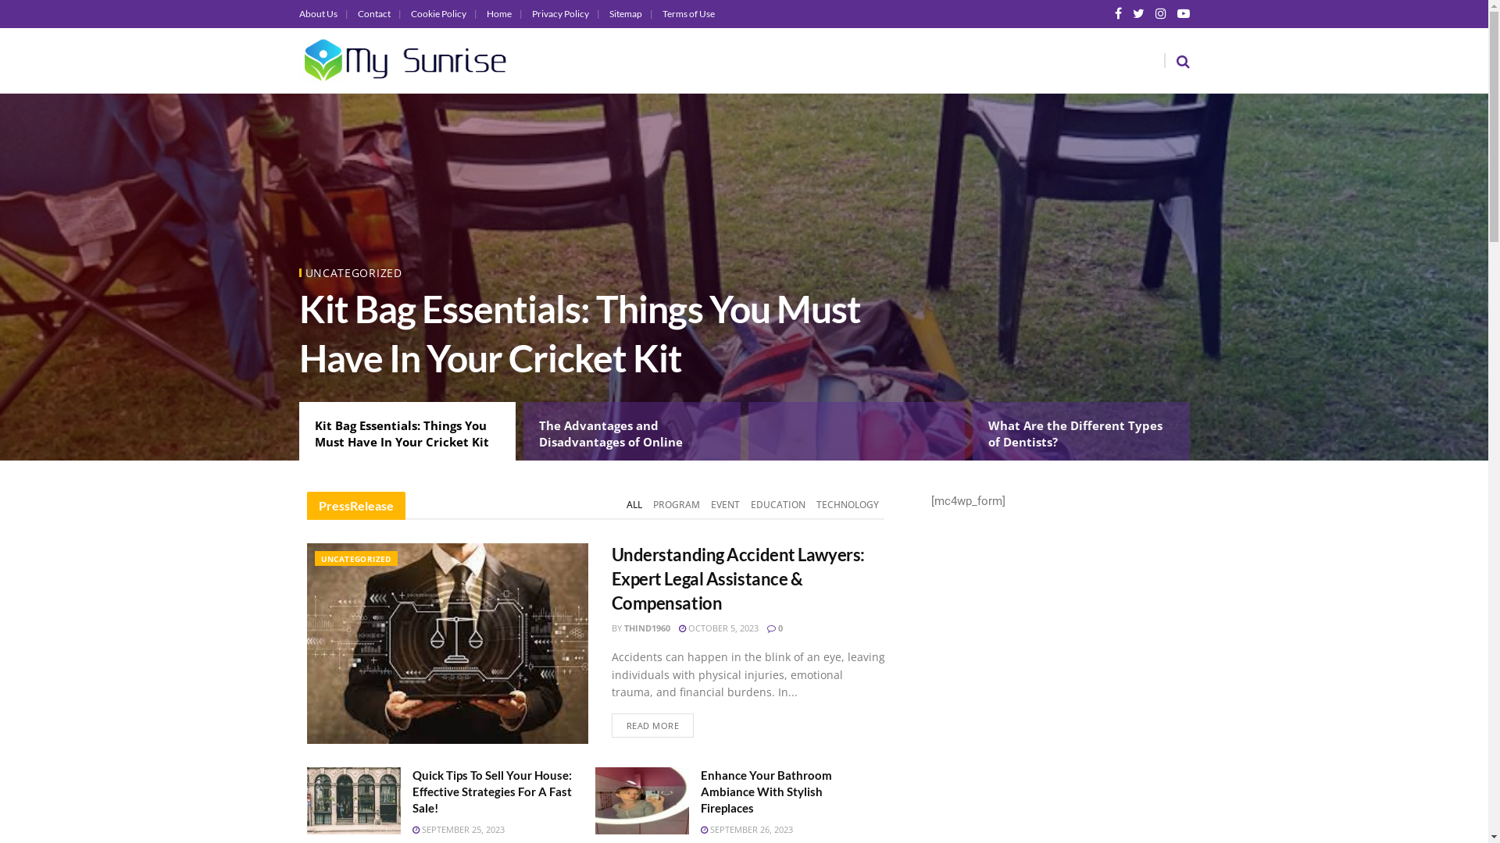 The width and height of the screenshot is (1500, 843). I want to click on Cookie Policy, so click(444, 14).